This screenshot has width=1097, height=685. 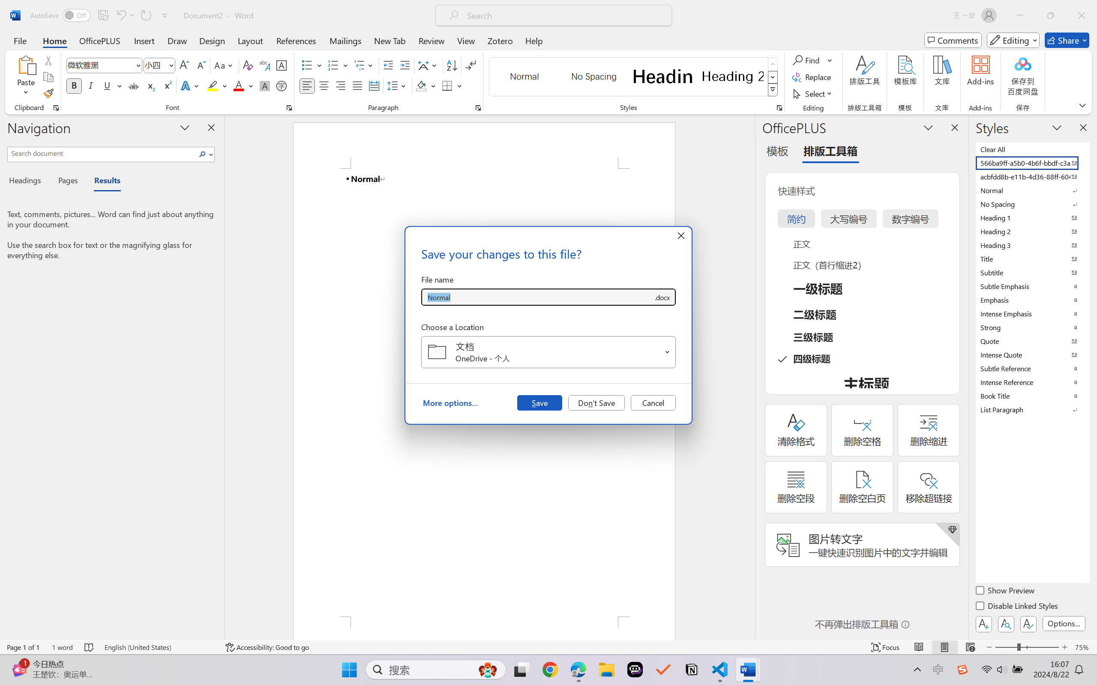 I want to click on New Tab, so click(x=390, y=40).